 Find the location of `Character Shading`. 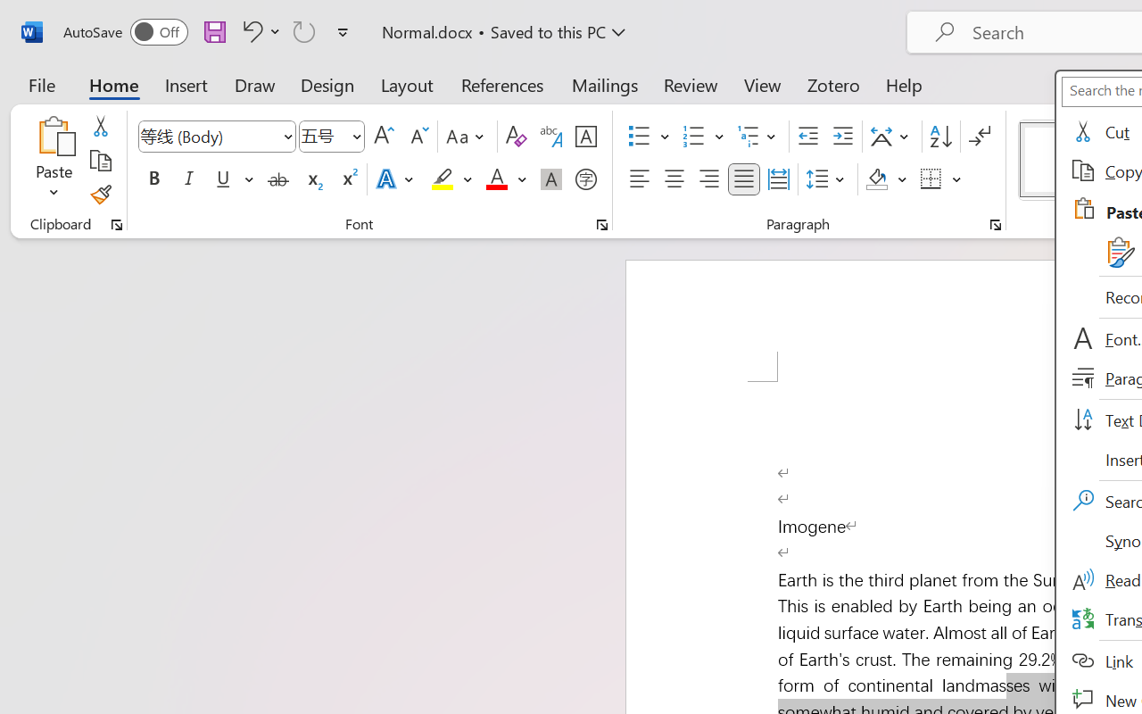

Character Shading is located at coordinates (551, 179).